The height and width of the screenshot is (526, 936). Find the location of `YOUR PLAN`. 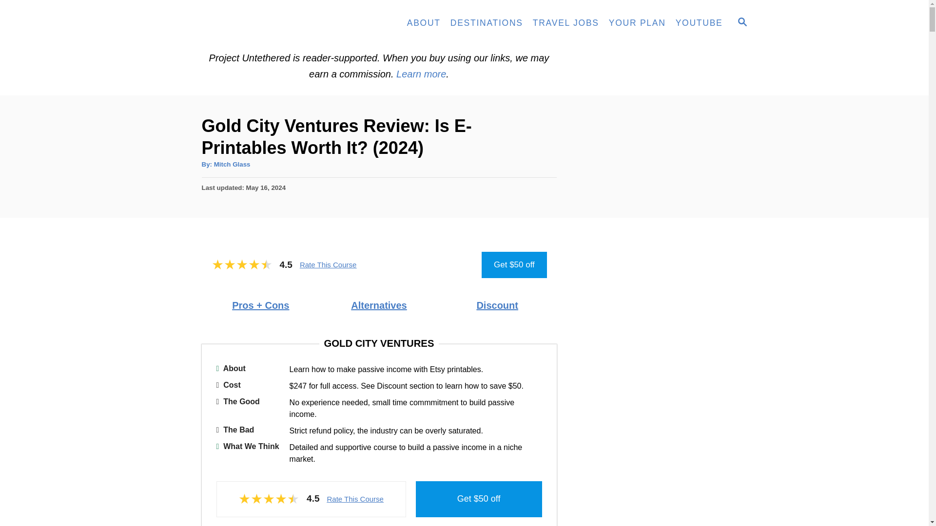

YOUR PLAN is located at coordinates (637, 23).